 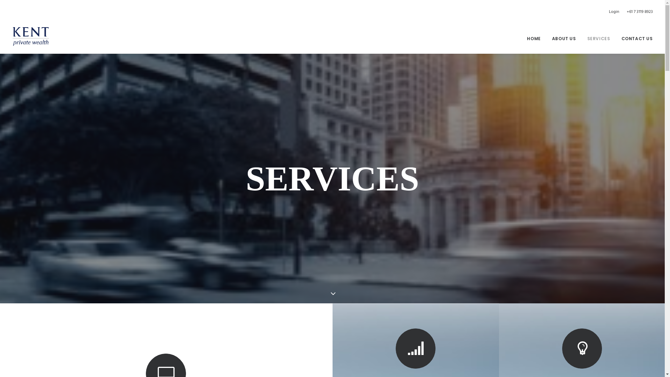 What do you see at coordinates (599, 38) in the screenshot?
I see `SERVICES` at bounding box center [599, 38].